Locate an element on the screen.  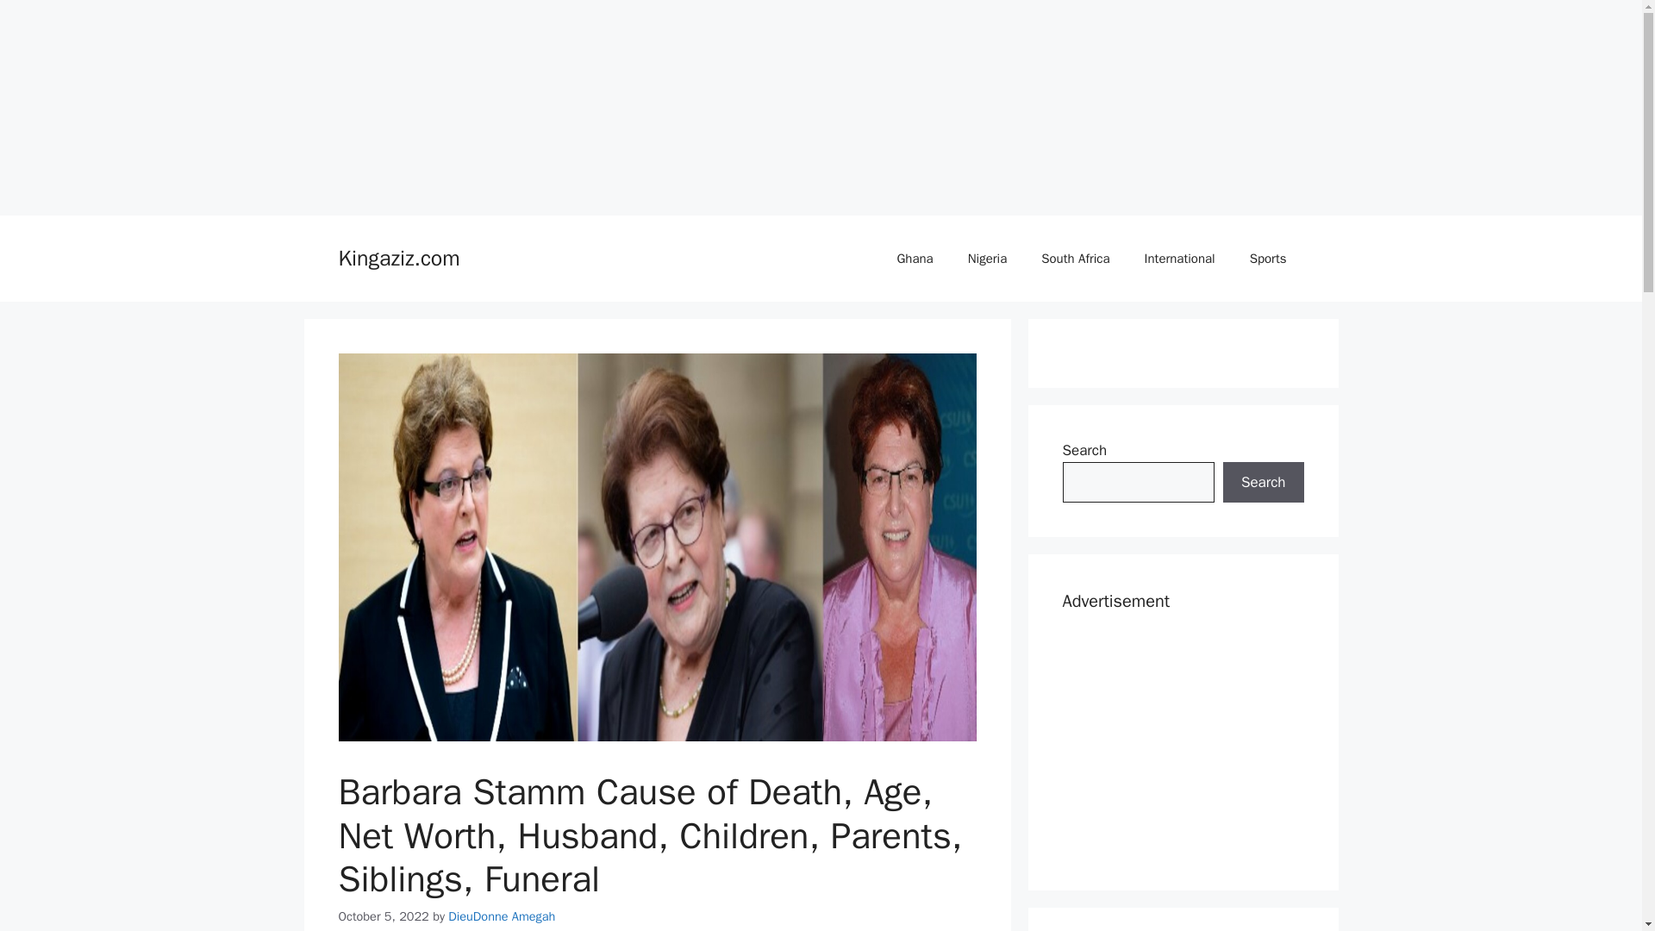
South Africa is located at coordinates (1076, 259).